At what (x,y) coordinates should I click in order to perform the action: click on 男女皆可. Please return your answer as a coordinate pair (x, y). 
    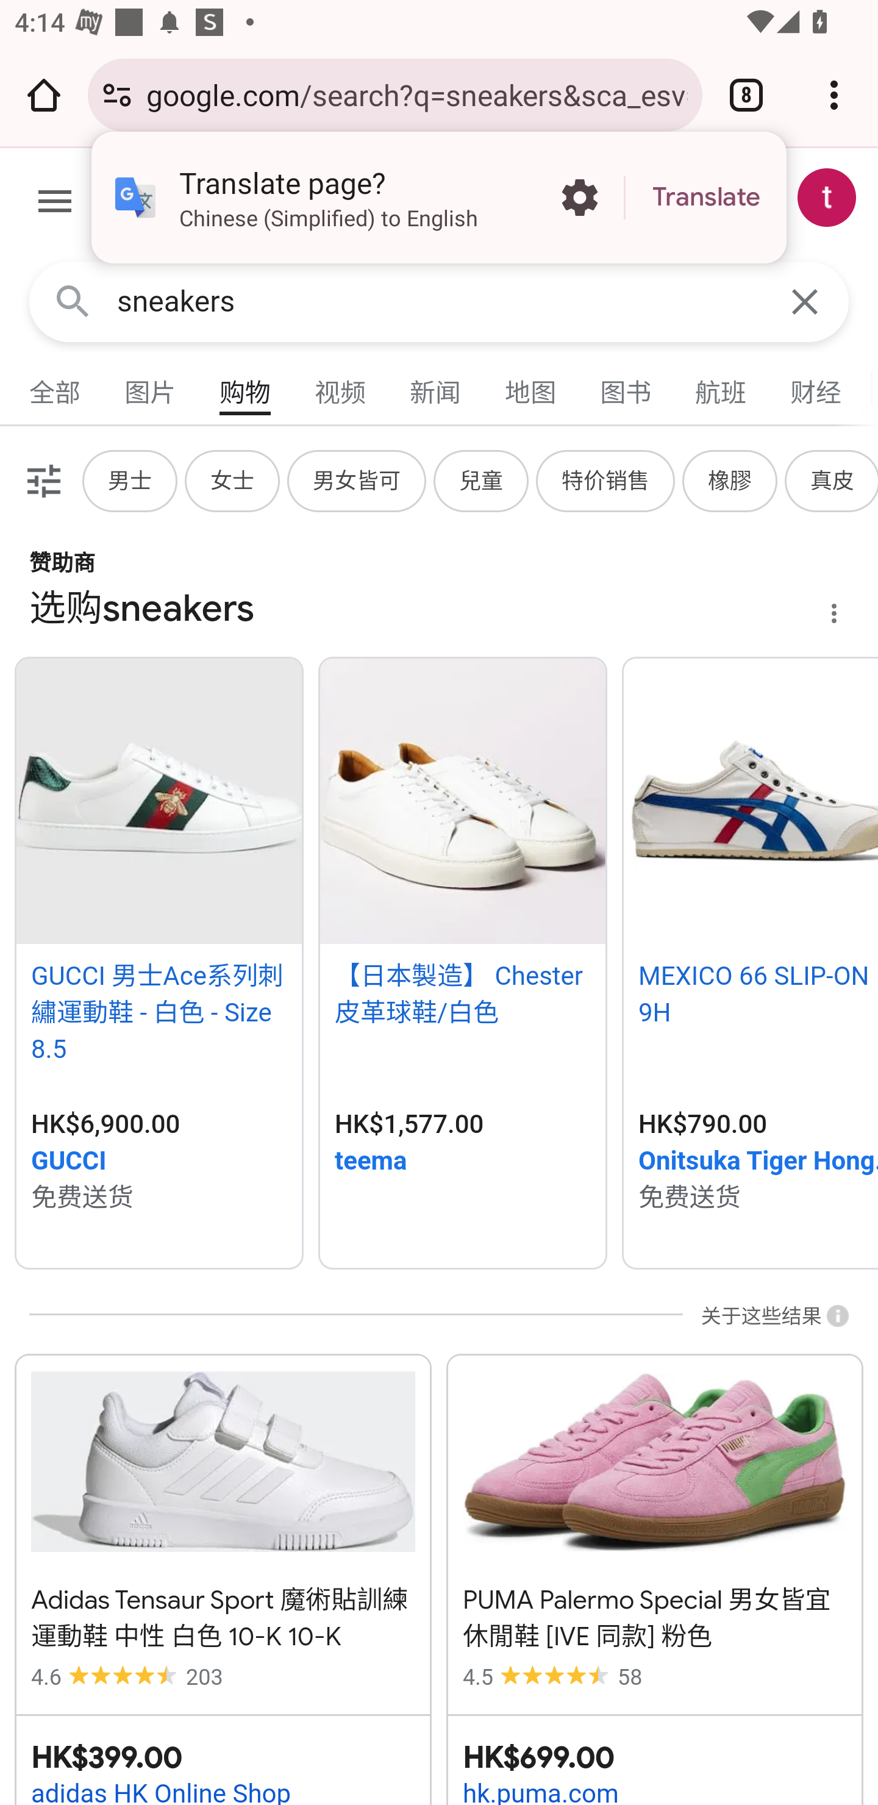
    Looking at the image, I should click on (357, 481).